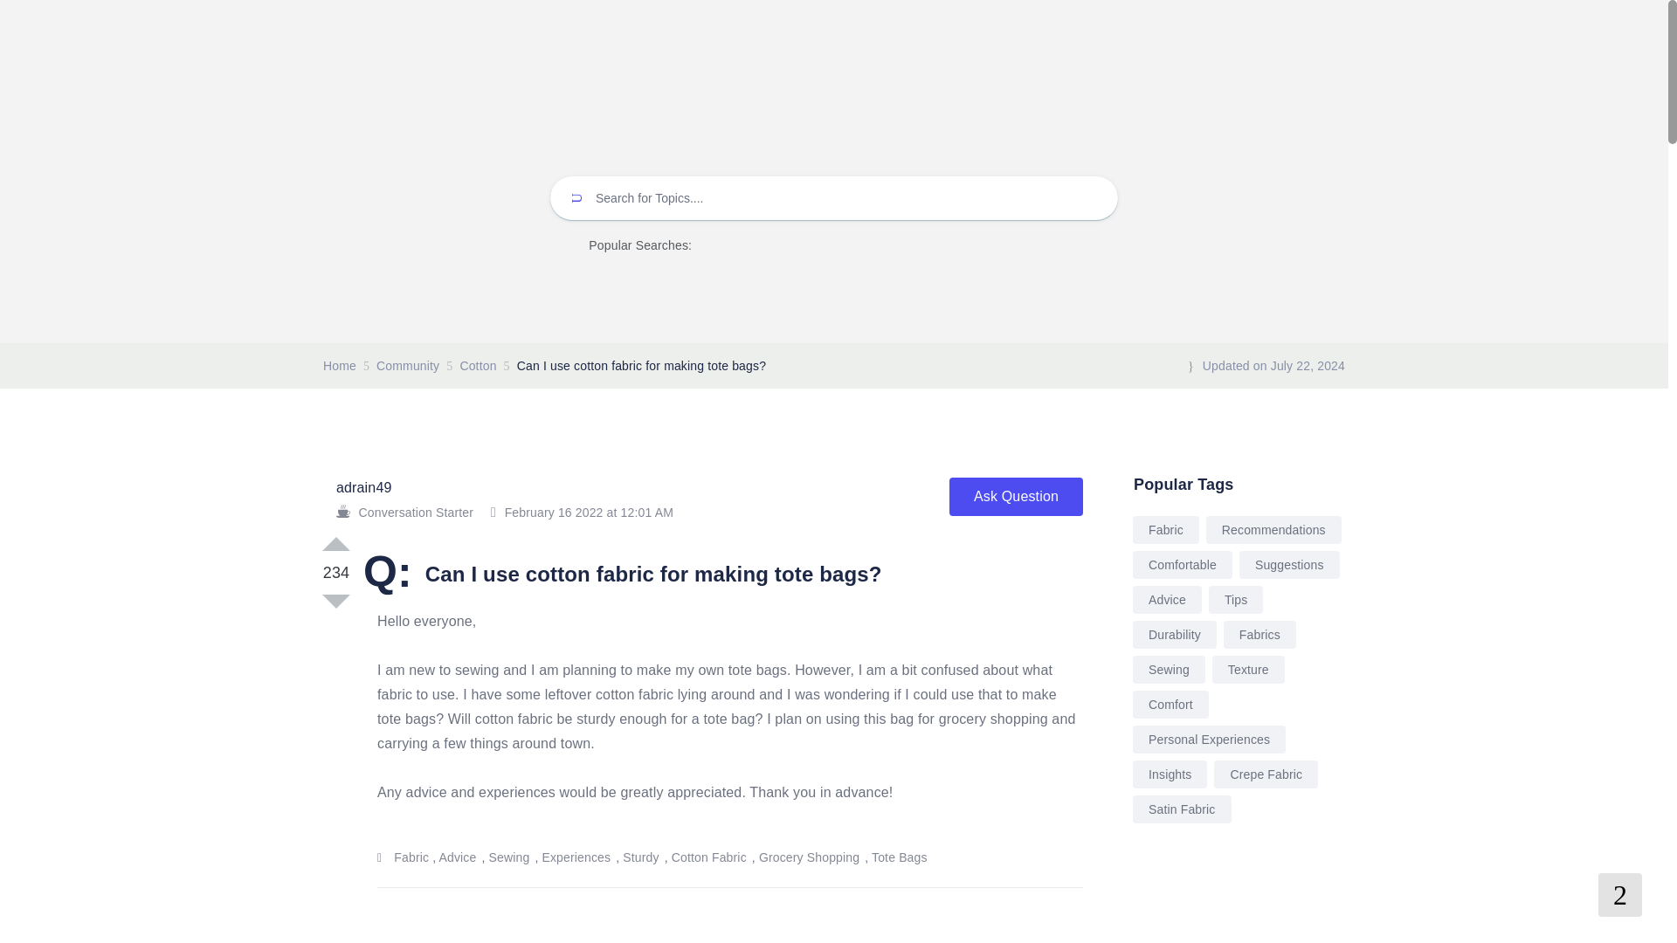 Image resolution: width=1677 pixels, height=943 pixels. I want to click on Advertisement, so click(1237, 905).